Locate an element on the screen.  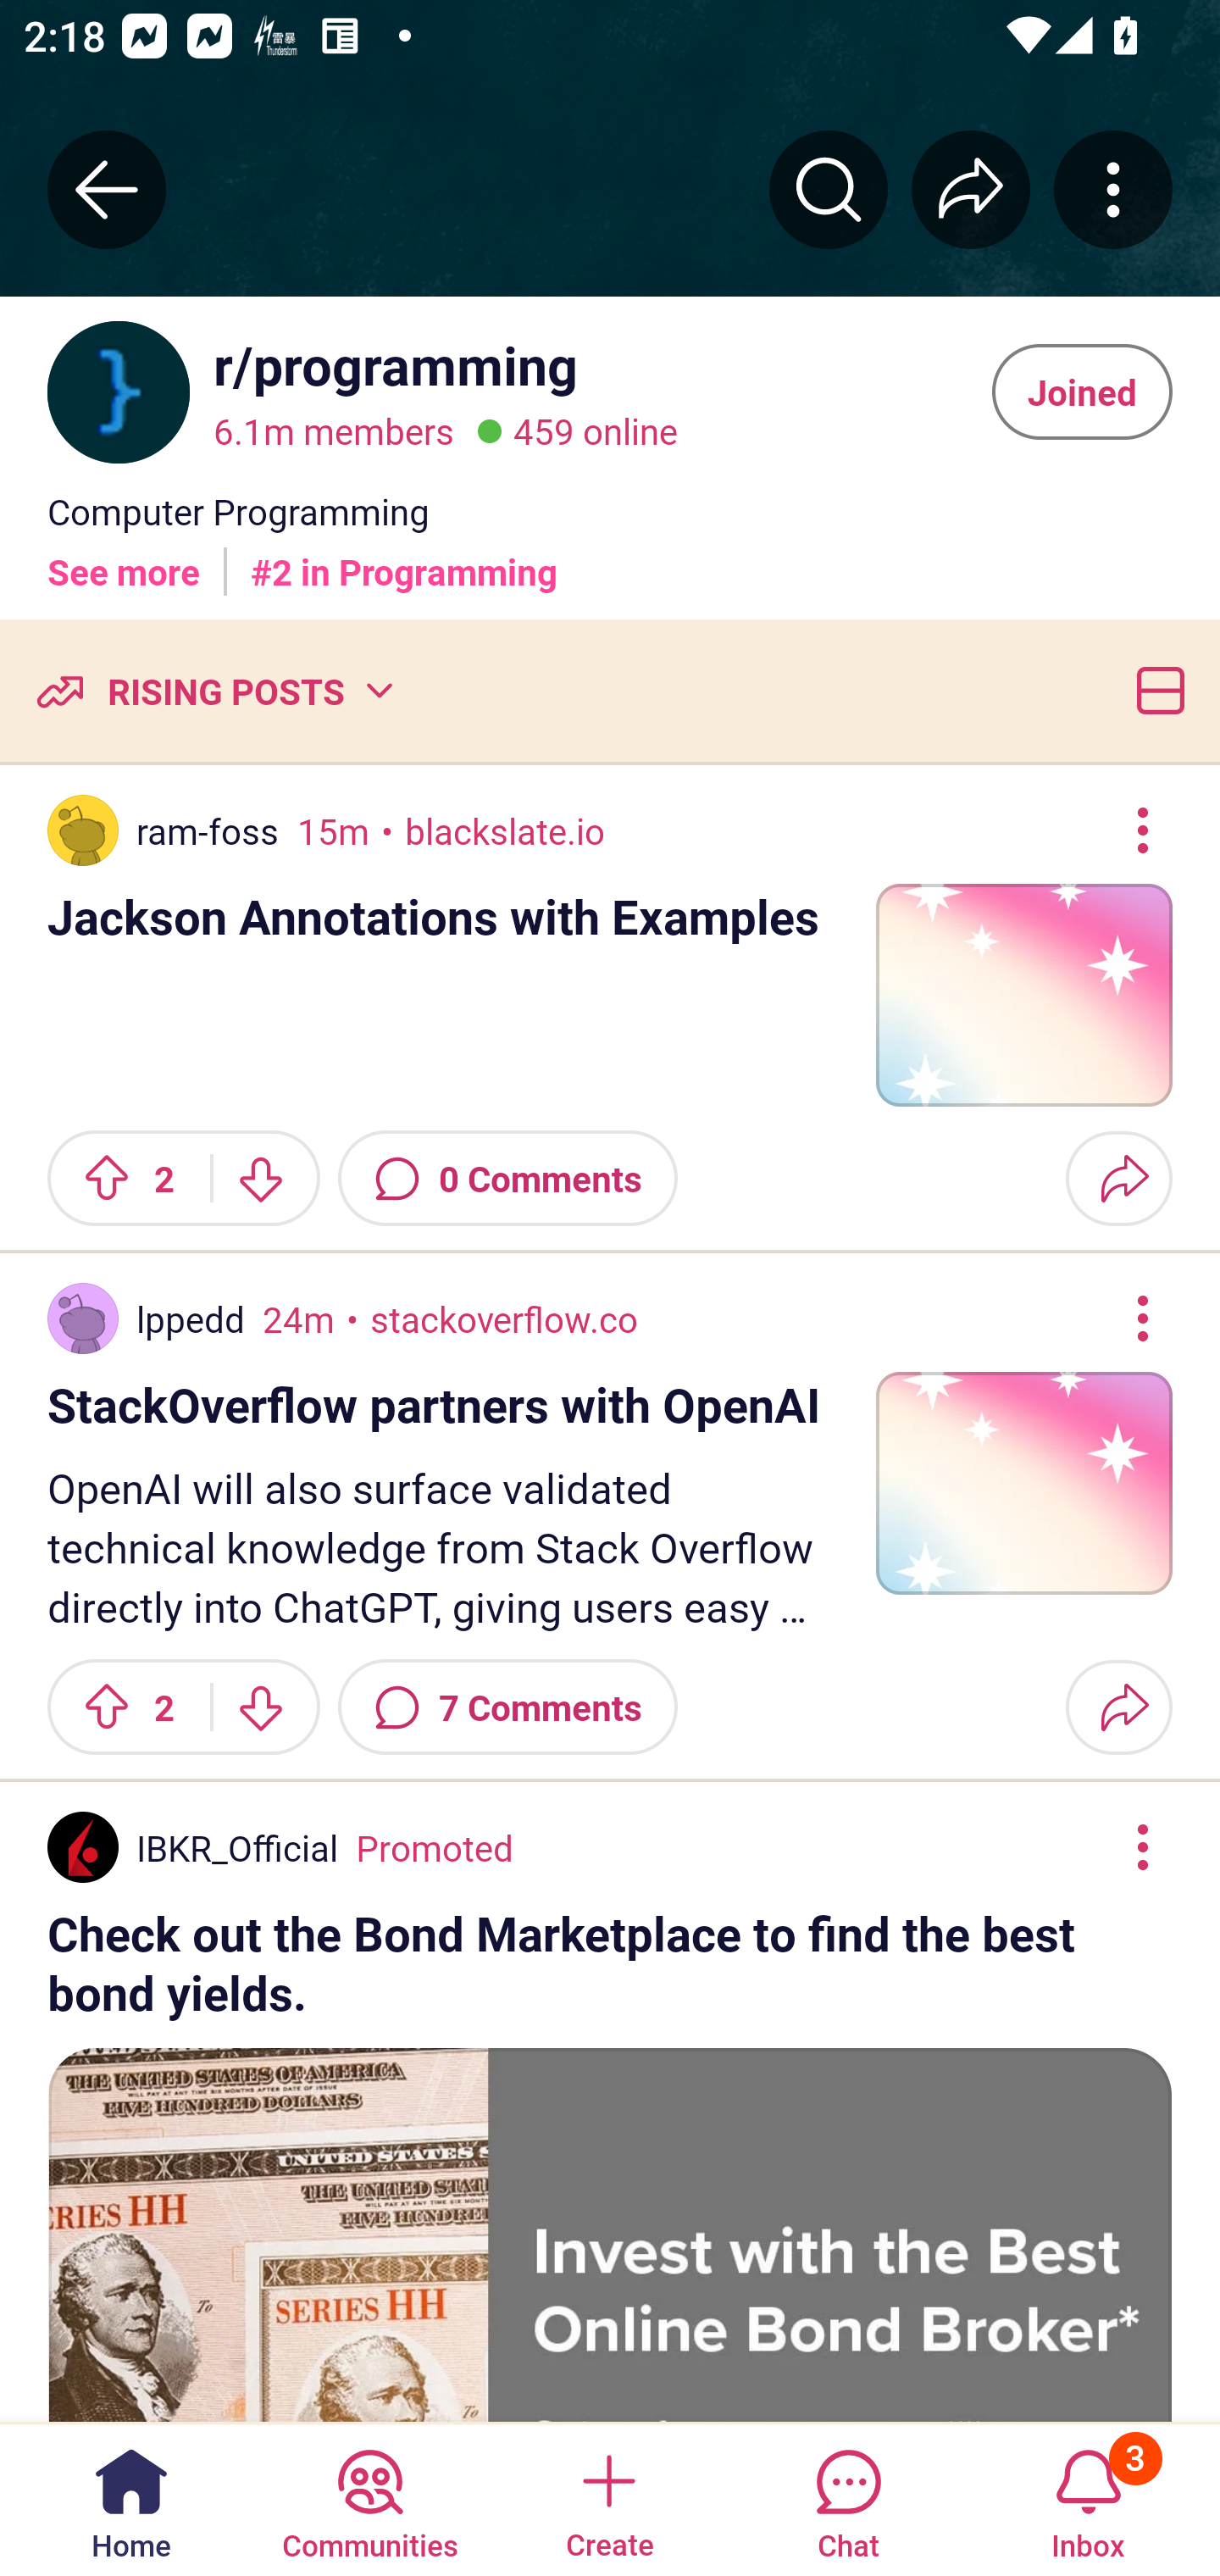
Communities is located at coordinates (369, 2498).